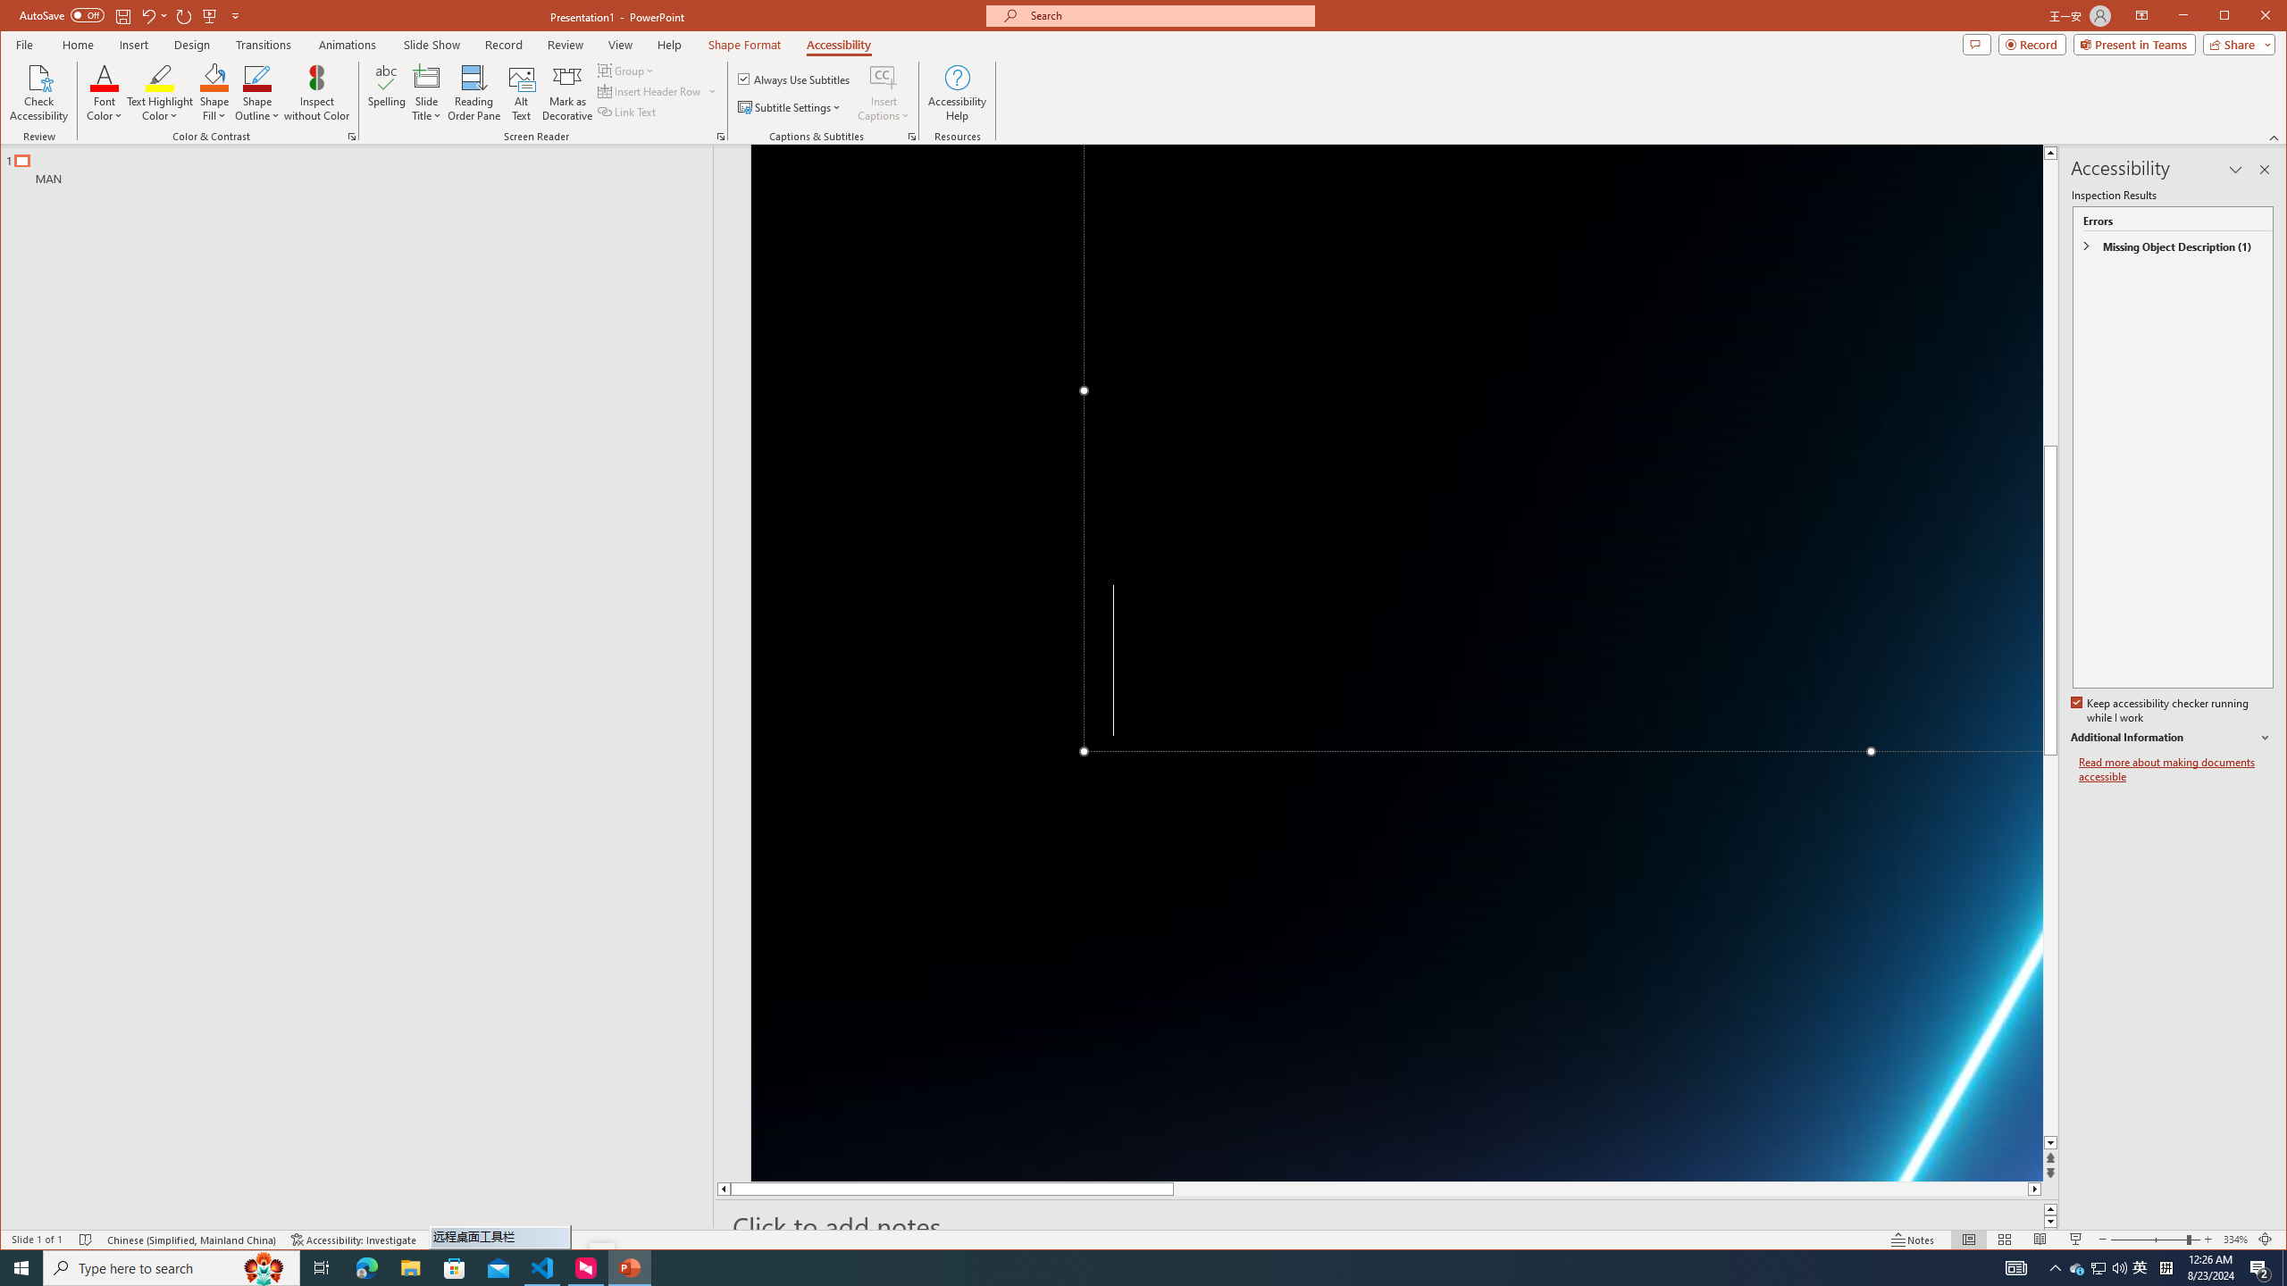  Describe the element at coordinates (2176, 770) in the screenshot. I see `Read more about making documents accessible` at that location.